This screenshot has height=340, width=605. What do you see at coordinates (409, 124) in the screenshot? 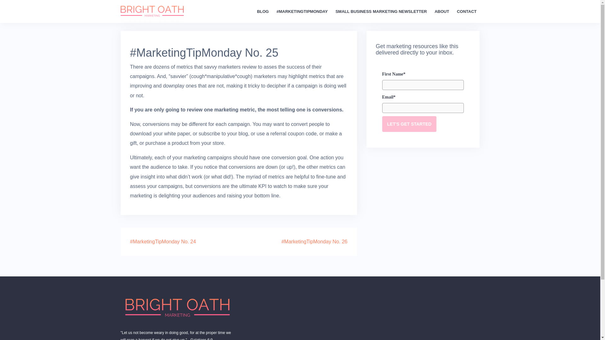
I see `LET'S GET STARTED` at bounding box center [409, 124].